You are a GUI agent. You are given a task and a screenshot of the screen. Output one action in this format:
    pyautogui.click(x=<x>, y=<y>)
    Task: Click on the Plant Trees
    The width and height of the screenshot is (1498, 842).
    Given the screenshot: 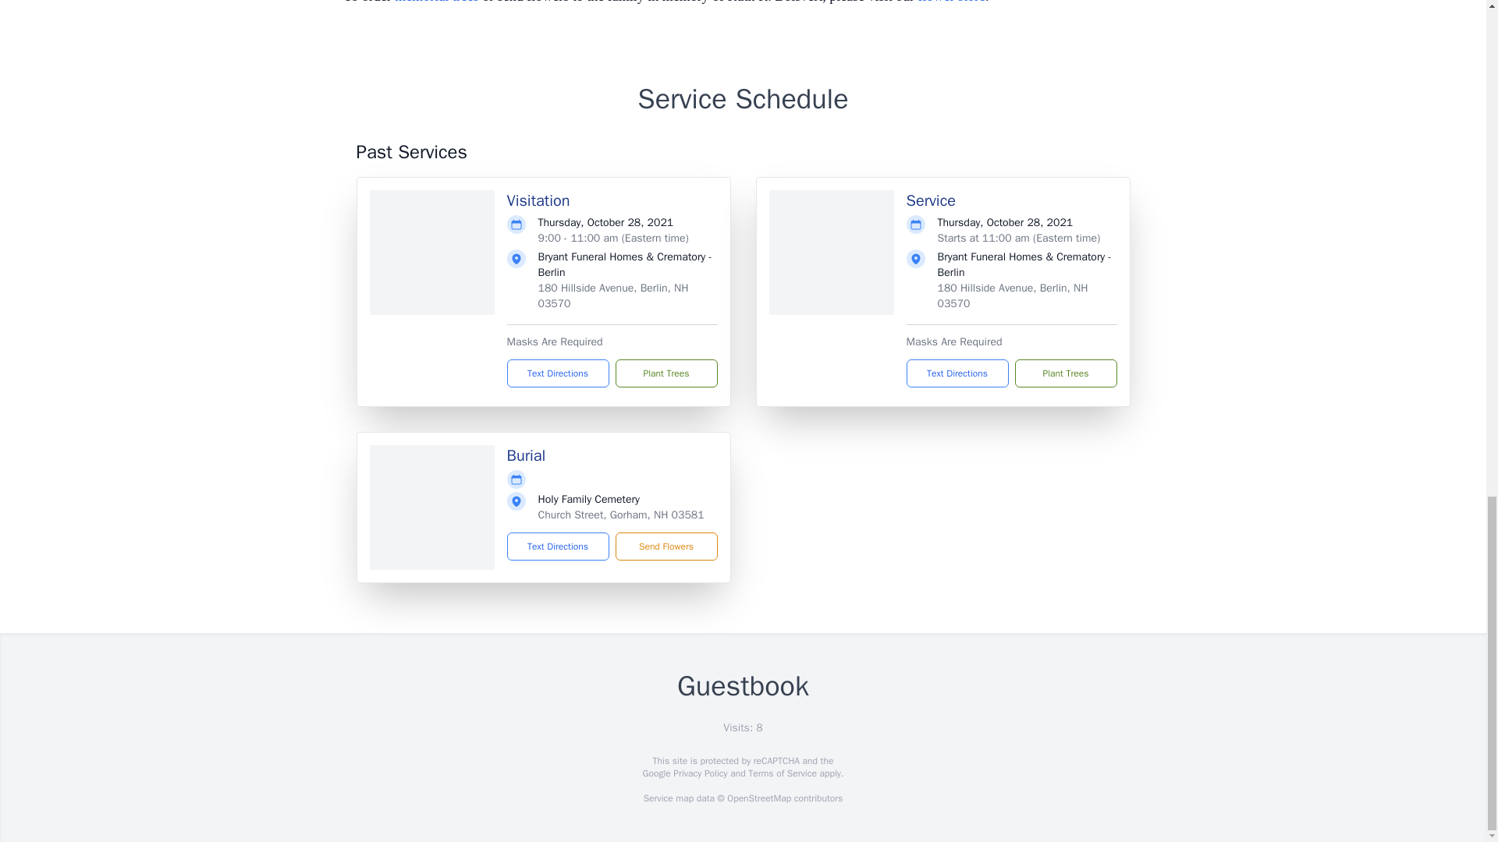 What is the action you would take?
    pyautogui.click(x=1064, y=373)
    